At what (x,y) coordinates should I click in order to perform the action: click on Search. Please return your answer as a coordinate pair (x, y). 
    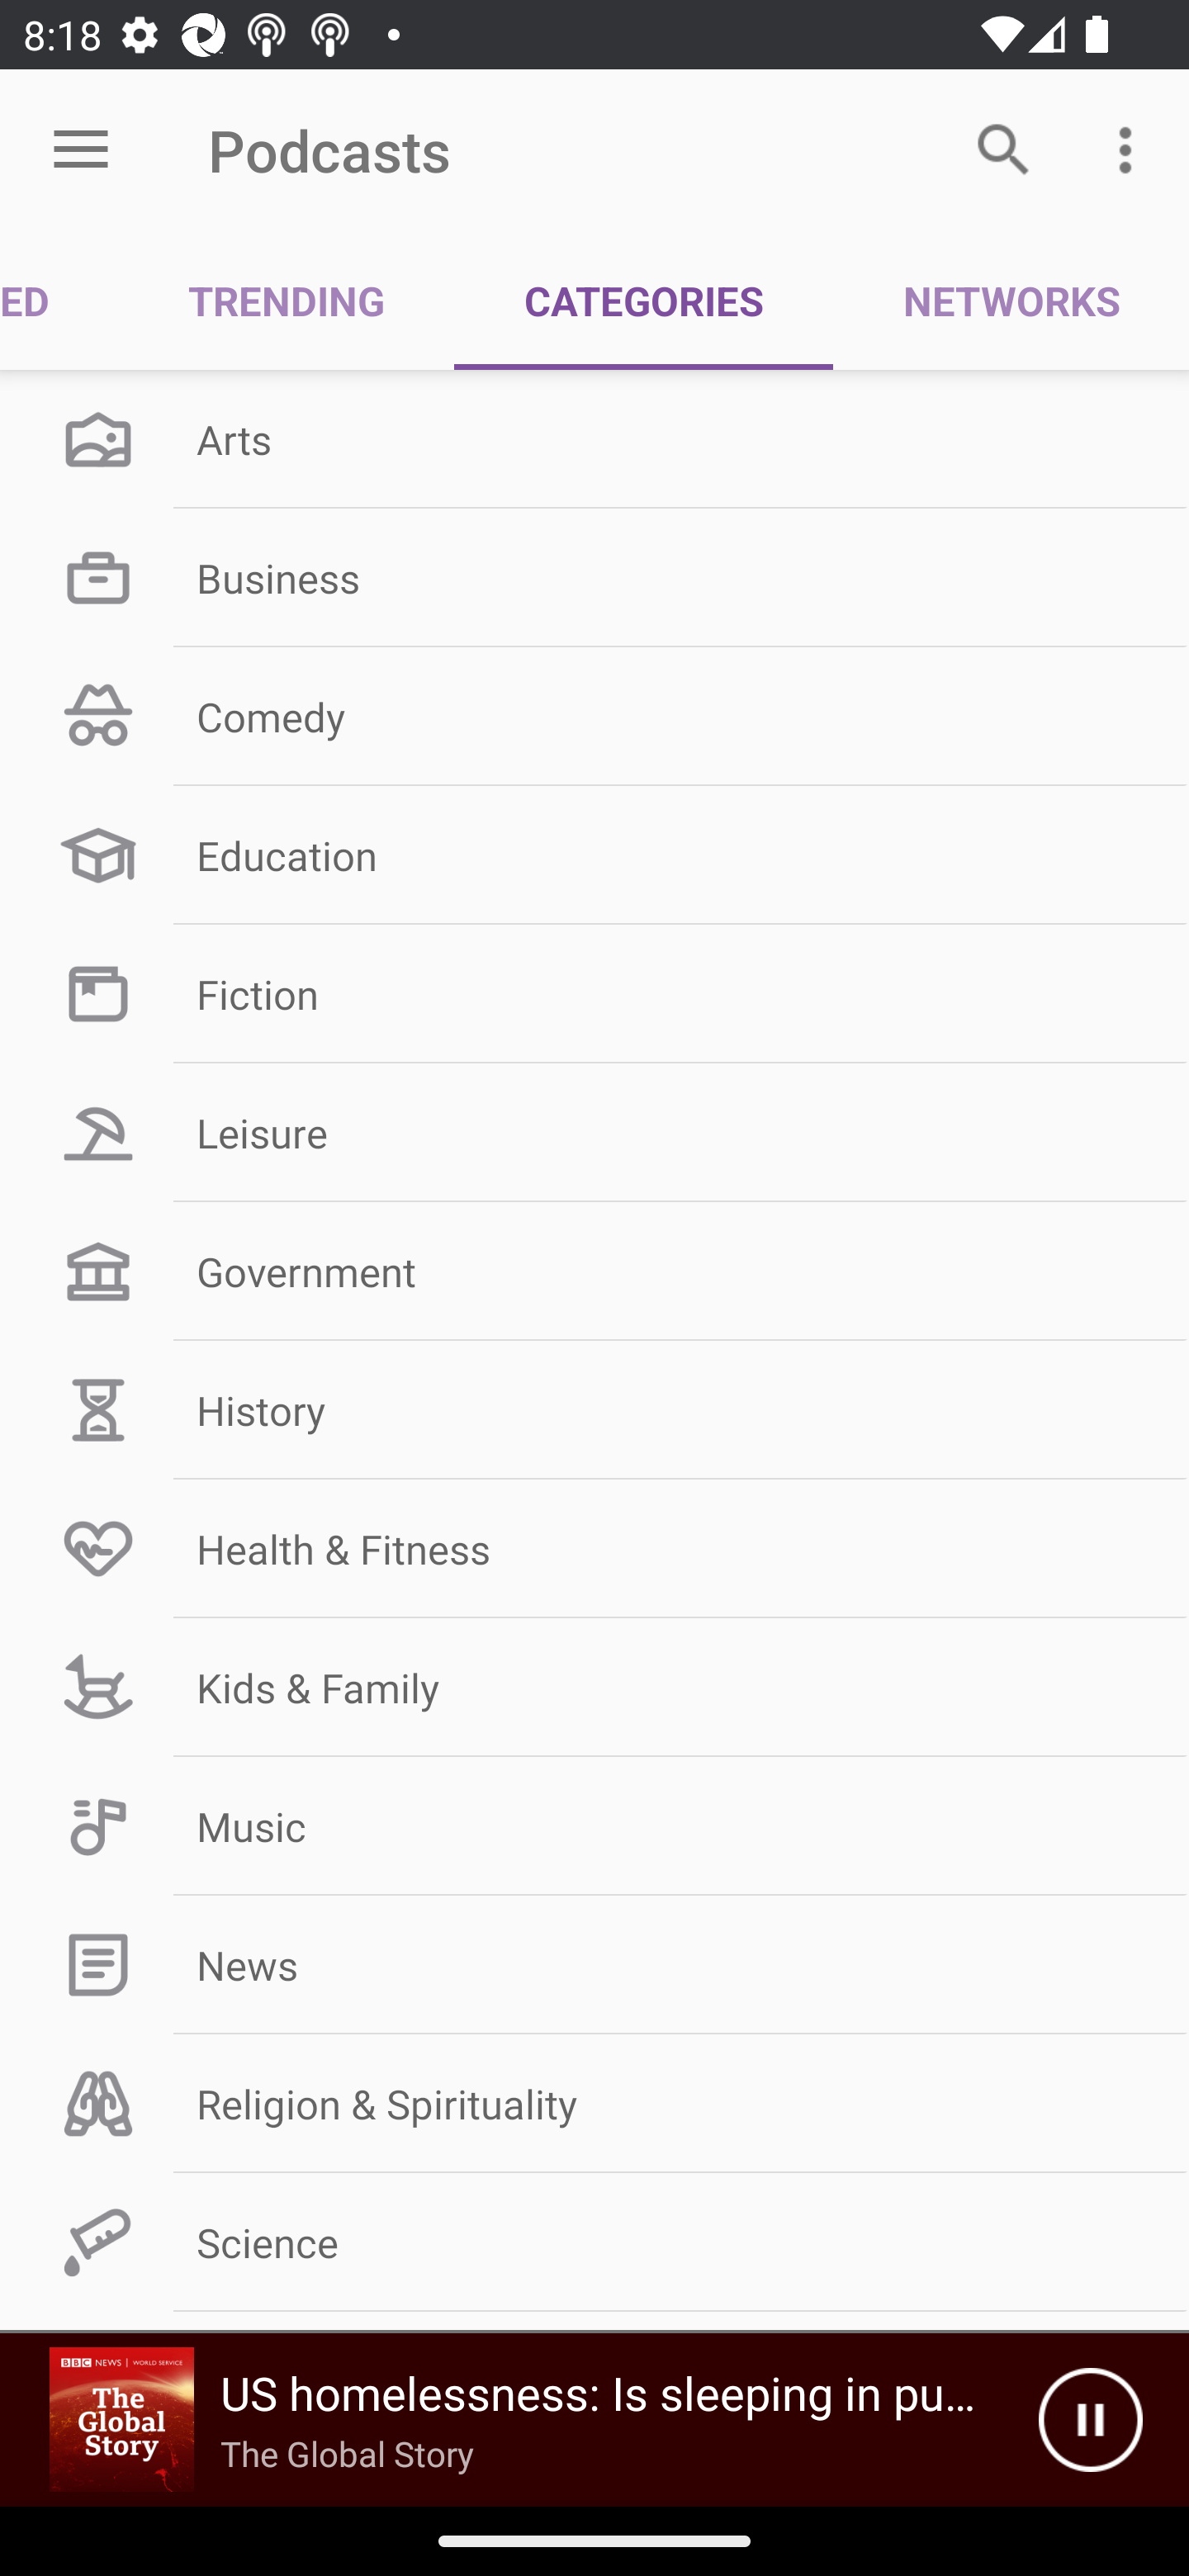
    Looking at the image, I should click on (1004, 149).